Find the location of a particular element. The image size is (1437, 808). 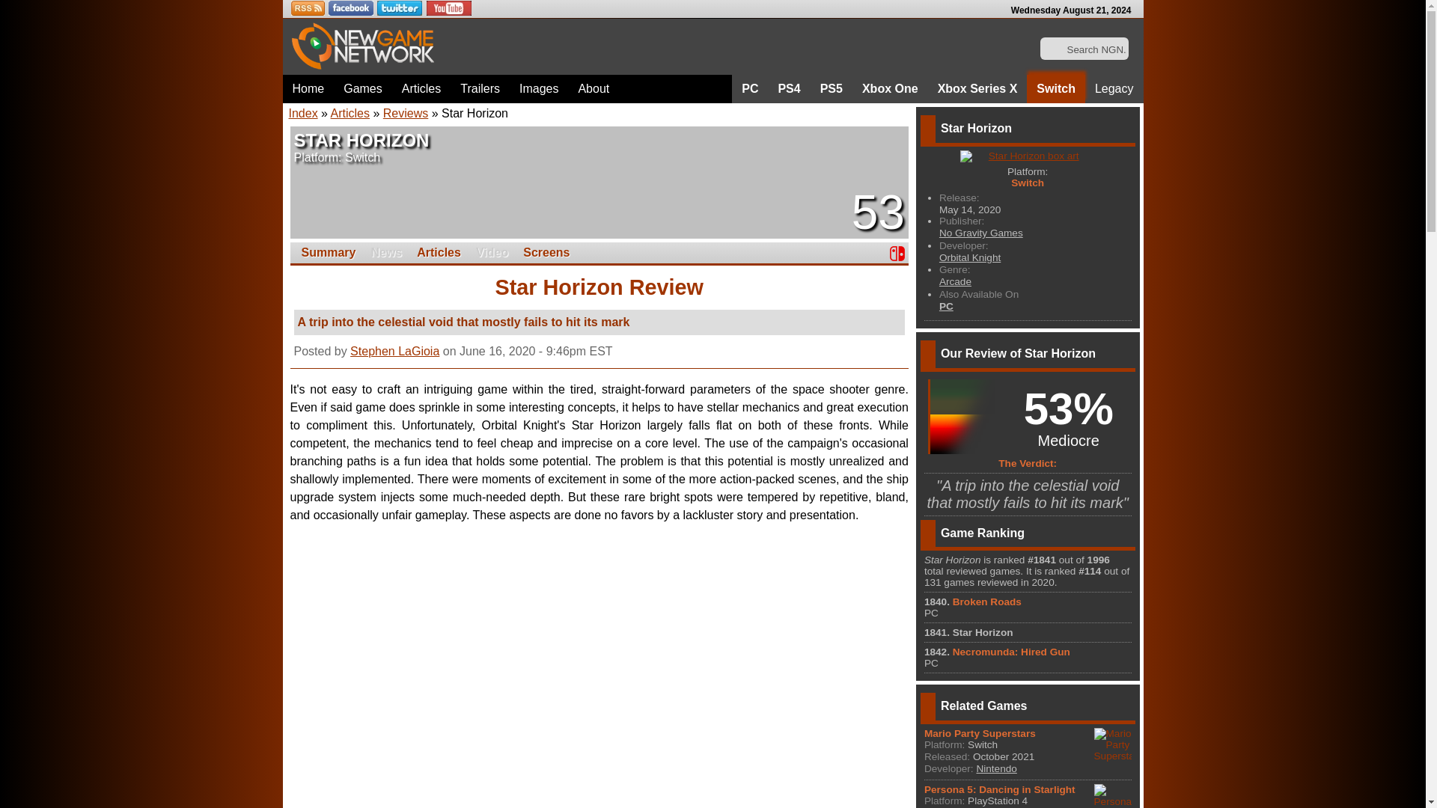

Legacy is located at coordinates (1114, 89).